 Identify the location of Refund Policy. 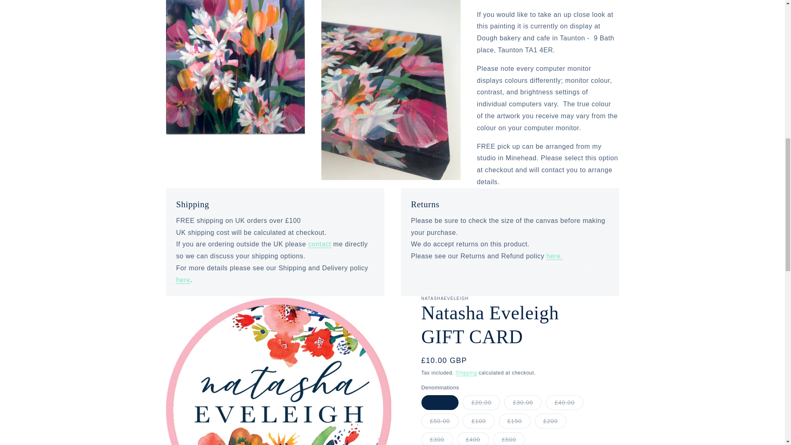
(555, 256).